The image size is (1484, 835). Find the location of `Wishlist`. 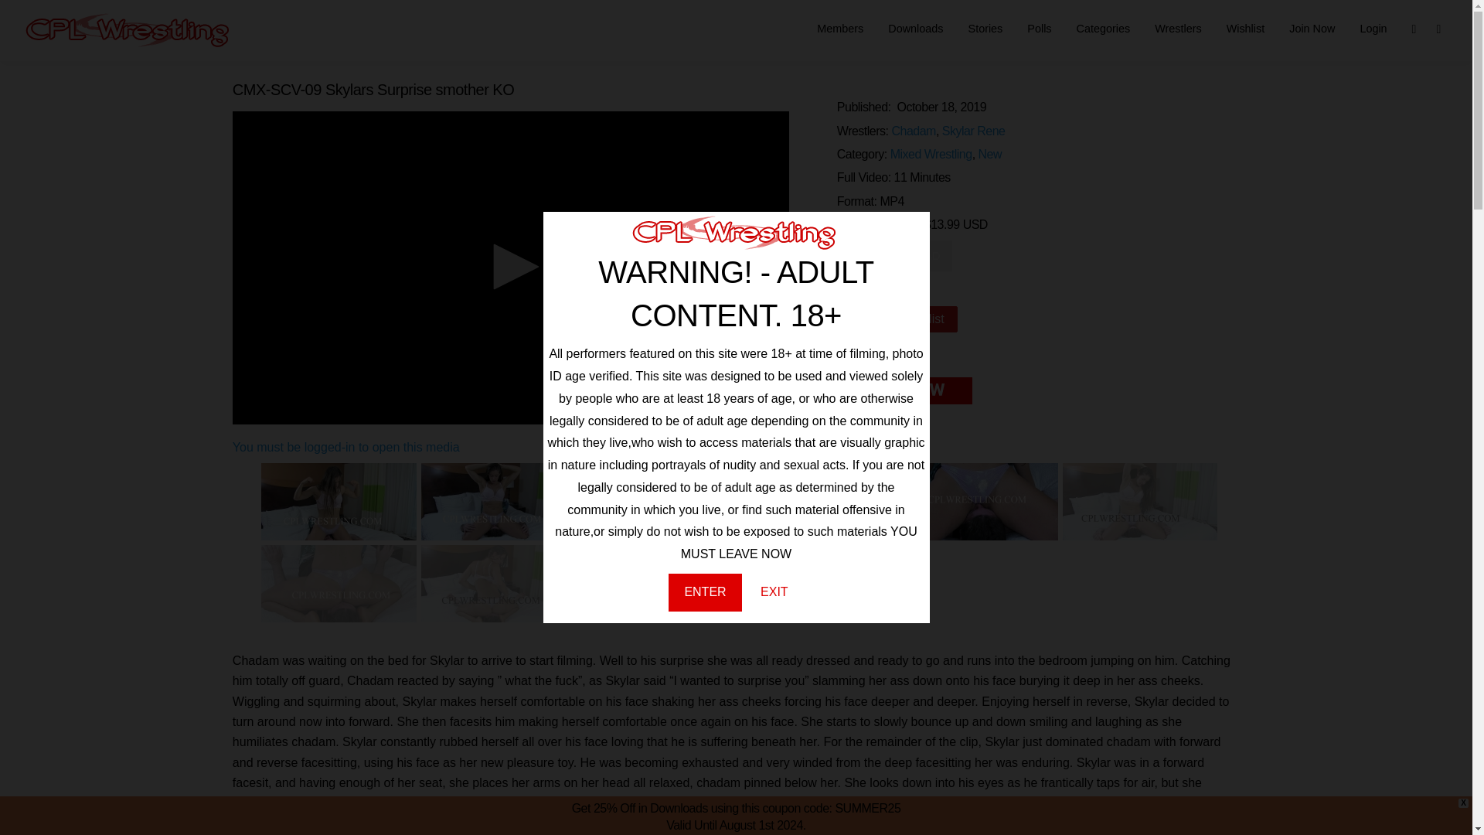

Wishlist is located at coordinates (1246, 29).